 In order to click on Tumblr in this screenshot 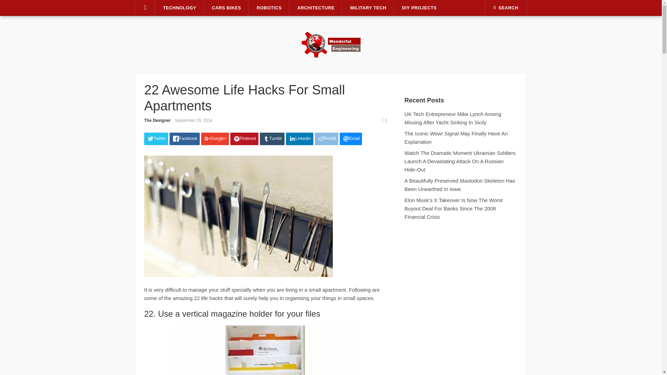, I will do `click(272, 139)`.